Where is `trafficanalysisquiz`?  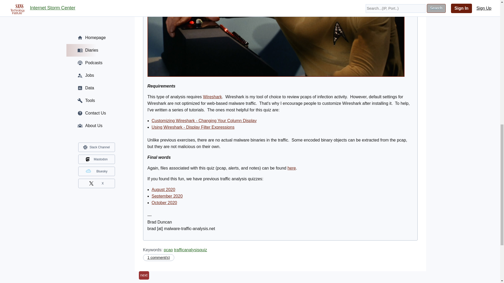
trafficanalysisquiz is located at coordinates (191, 250).